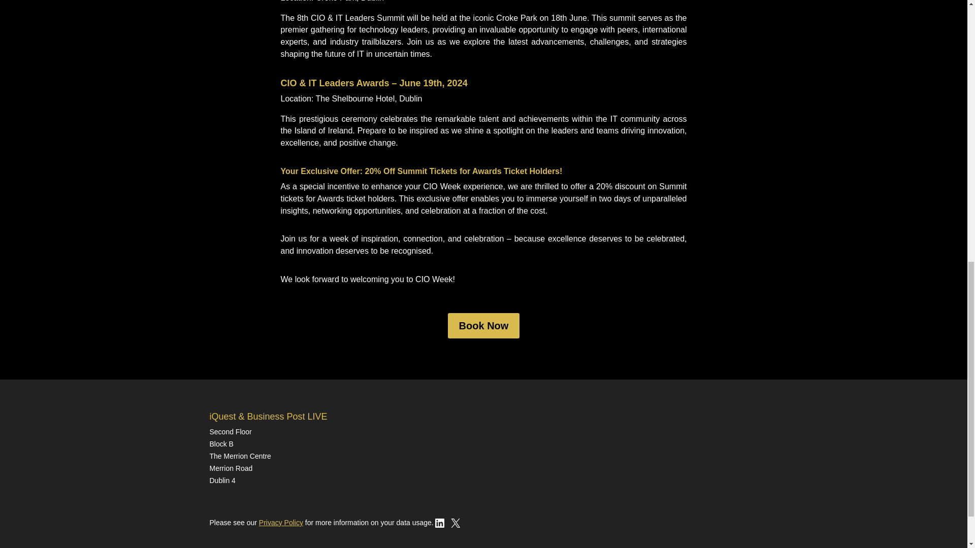 The height and width of the screenshot is (548, 975). Describe the element at coordinates (281, 522) in the screenshot. I see `Privacy Policy` at that location.